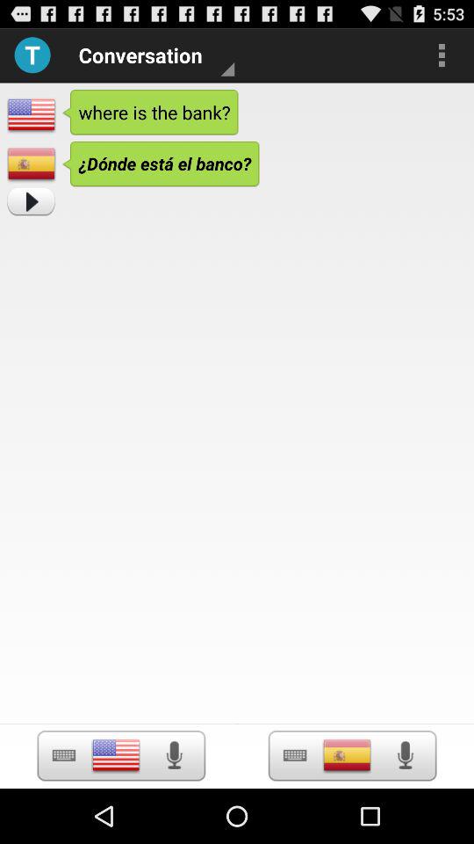 The width and height of the screenshot is (474, 844). I want to click on play button, so click(295, 756).